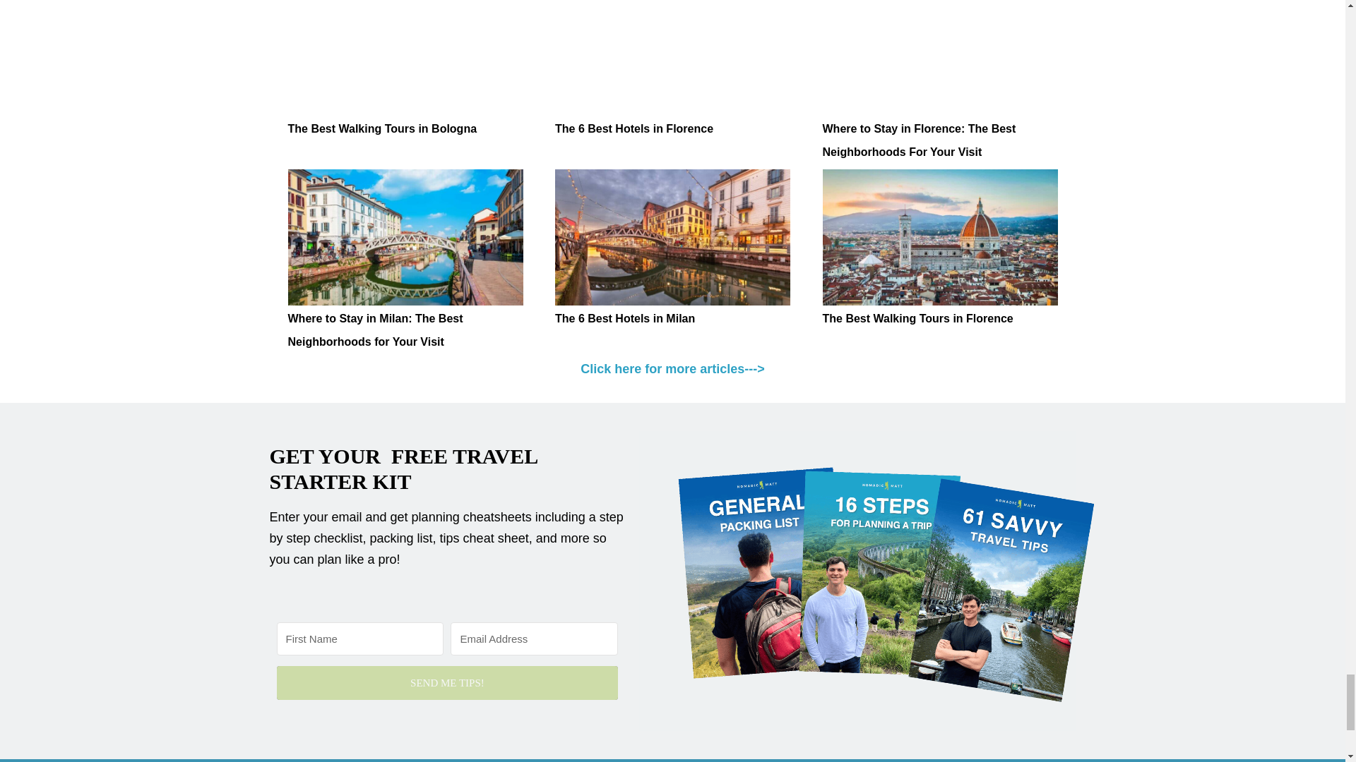 The height and width of the screenshot is (762, 1356). I want to click on The 6 Best Hotels in Milan, so click(672, 237).